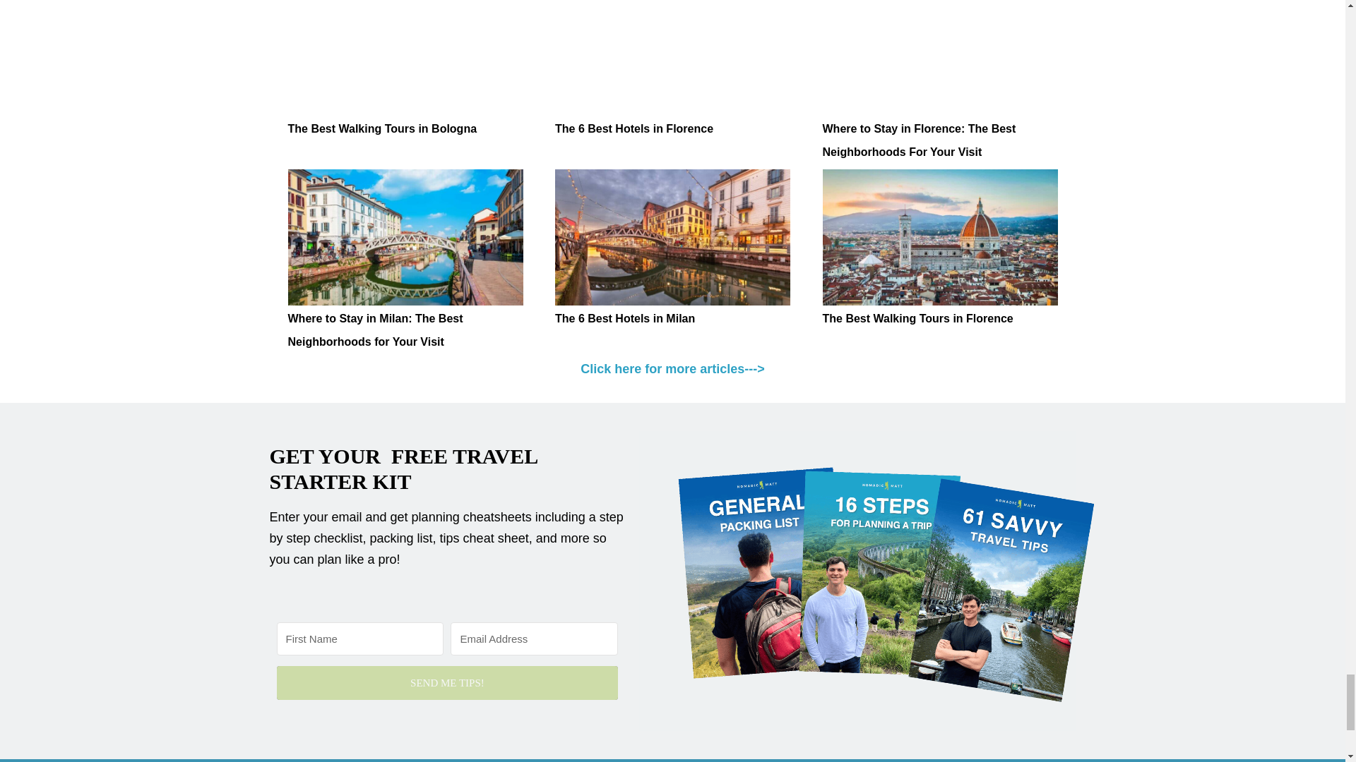 The height and width of the screenshot is (762, 1356). I want to click on The 6 Best Hotels in Milan, so click(672, 237).